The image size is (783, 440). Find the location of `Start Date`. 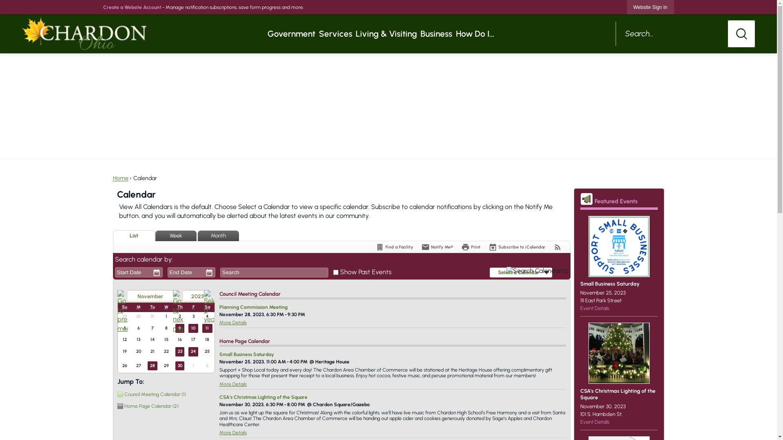

Start Date is located at coordinates (132, 273).